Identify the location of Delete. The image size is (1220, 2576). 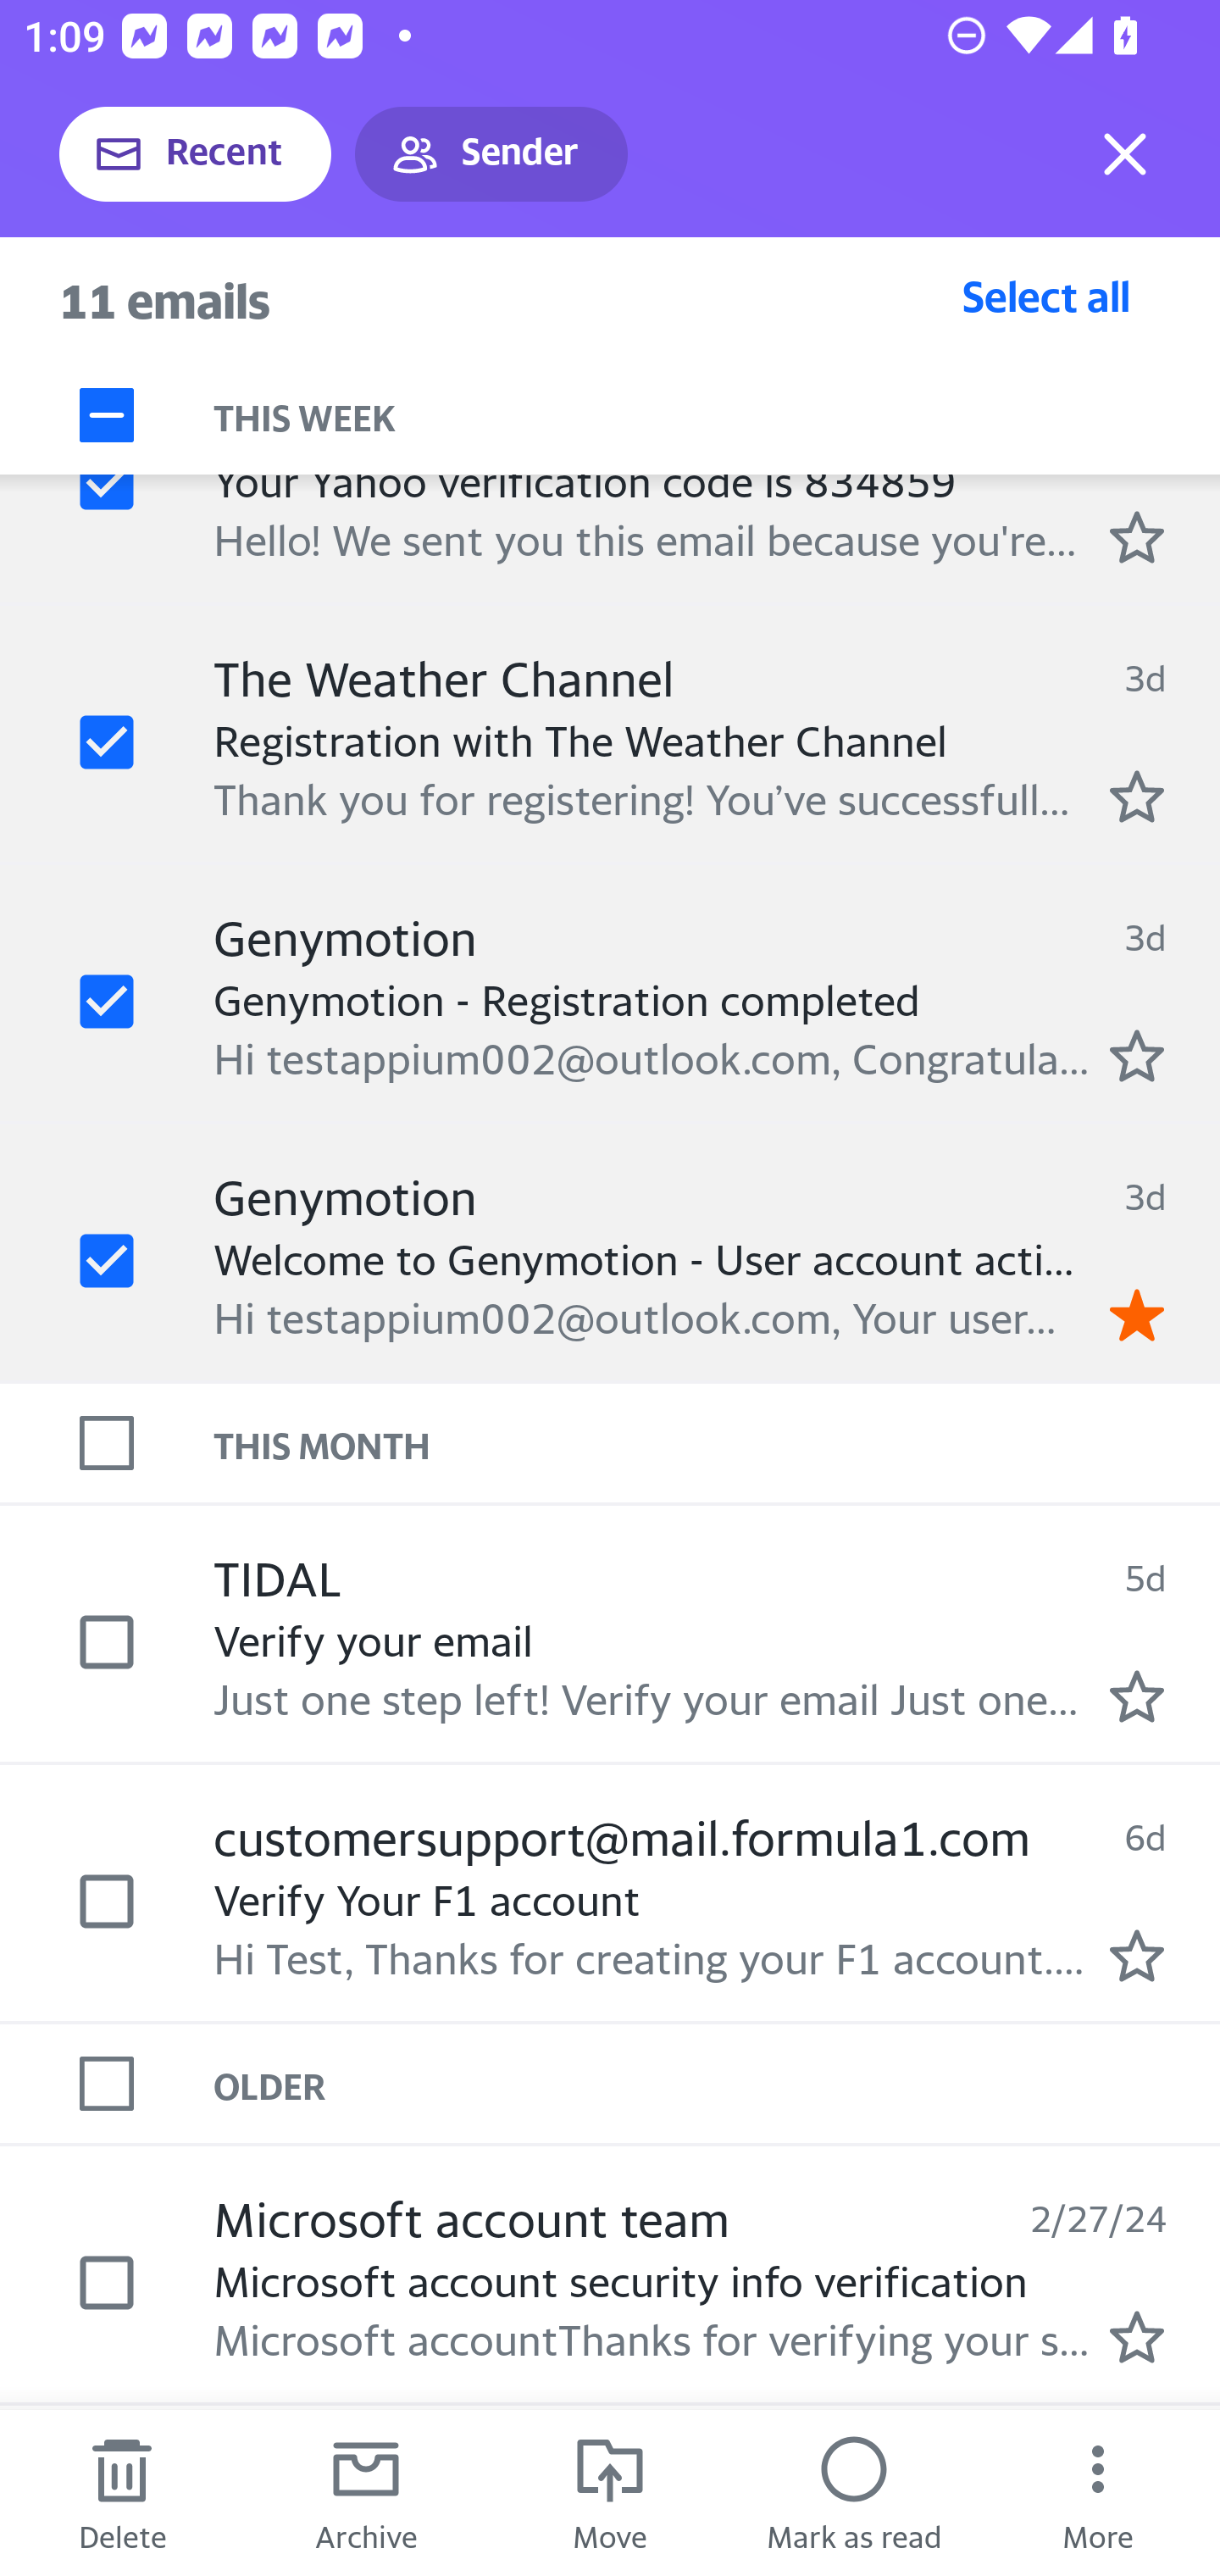
(122, 2493).